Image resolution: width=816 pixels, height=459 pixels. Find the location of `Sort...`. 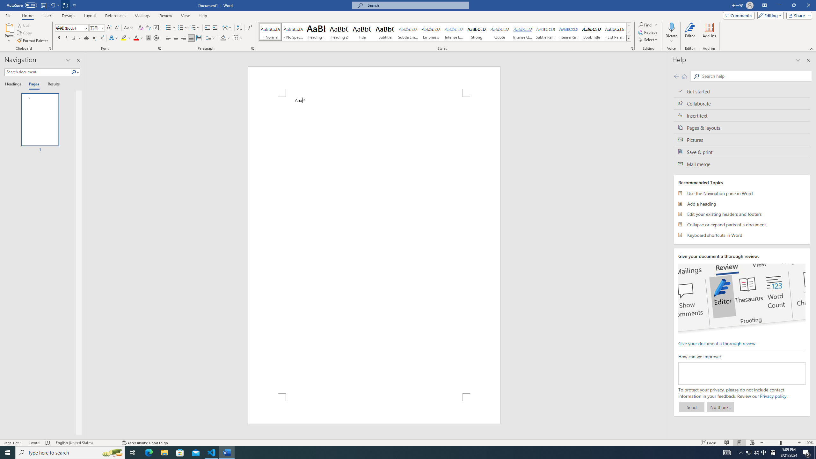

Sort... is located at coordinates (239, 28).